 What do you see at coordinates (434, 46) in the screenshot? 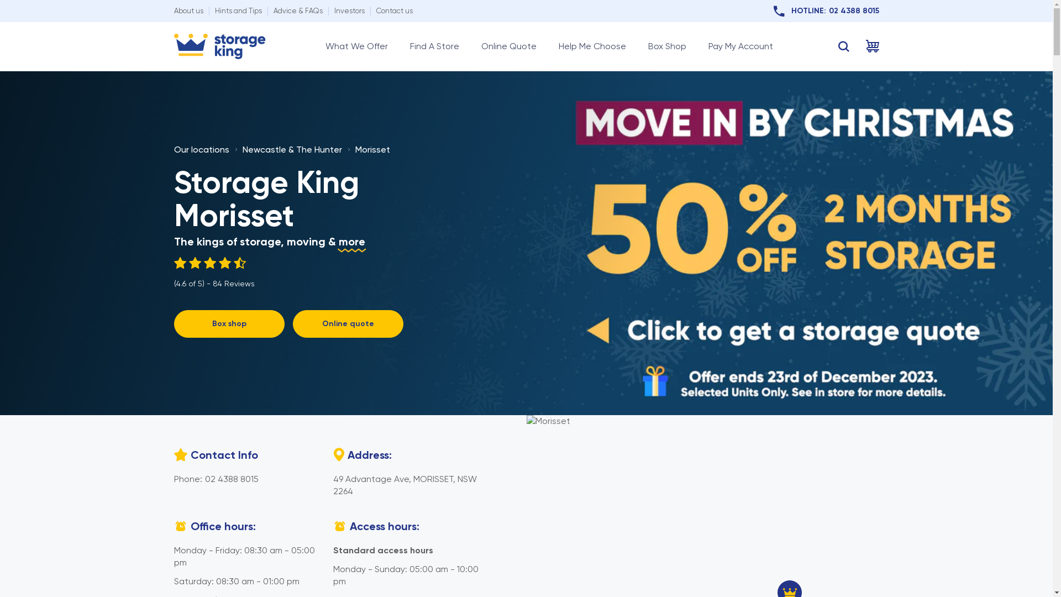
I see `Find A Store` at bounding box center [434, 46].